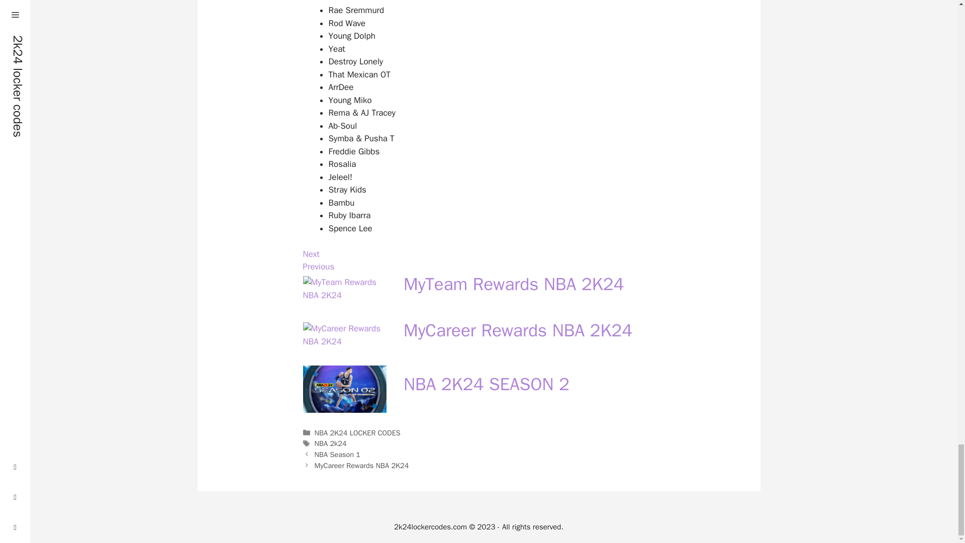 This screenshot has height=543, width=965. What do you see at coordinates (362, 466) in the screenshot?
I see `MyCareer Rewards NBA 2K24` at bounding box center [362, 466].